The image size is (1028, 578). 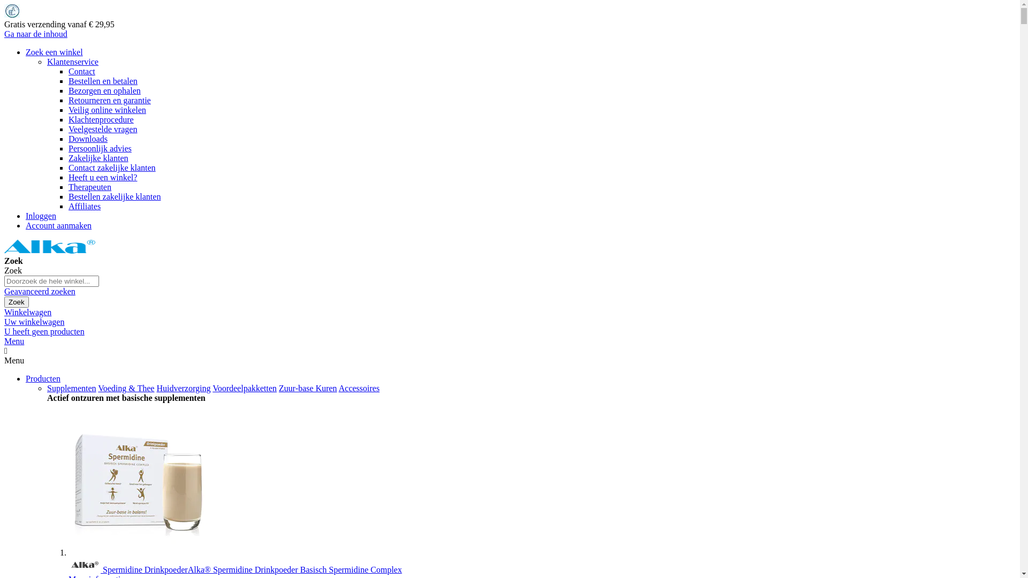 What do you see at coordinates (72, 389) in the screenshot?
I see `Supplementen` at bounding box center [72, 389].